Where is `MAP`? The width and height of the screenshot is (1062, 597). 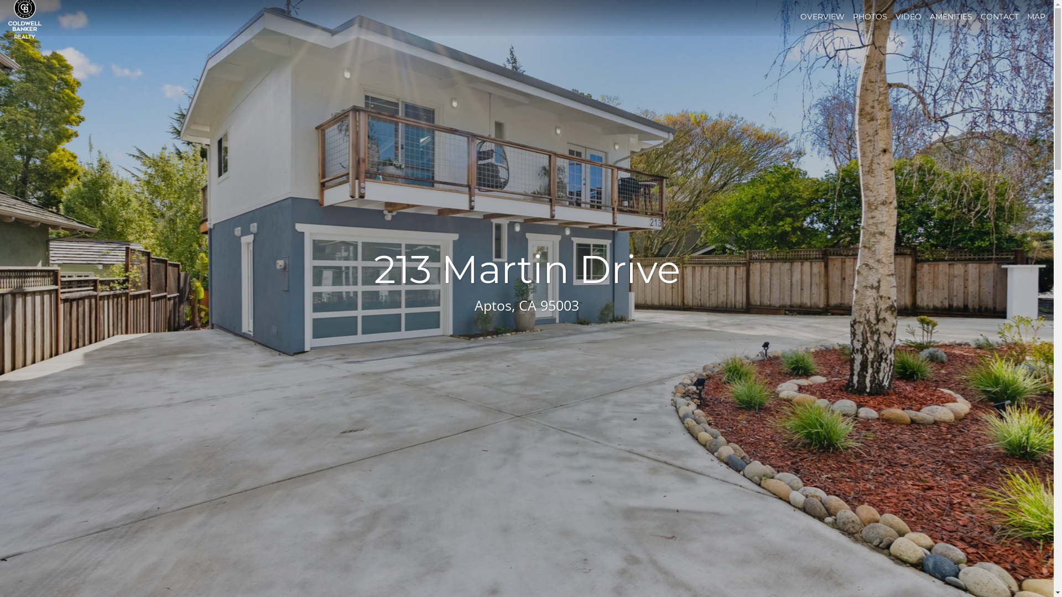 MAP is located at coordinates (1037, 17).